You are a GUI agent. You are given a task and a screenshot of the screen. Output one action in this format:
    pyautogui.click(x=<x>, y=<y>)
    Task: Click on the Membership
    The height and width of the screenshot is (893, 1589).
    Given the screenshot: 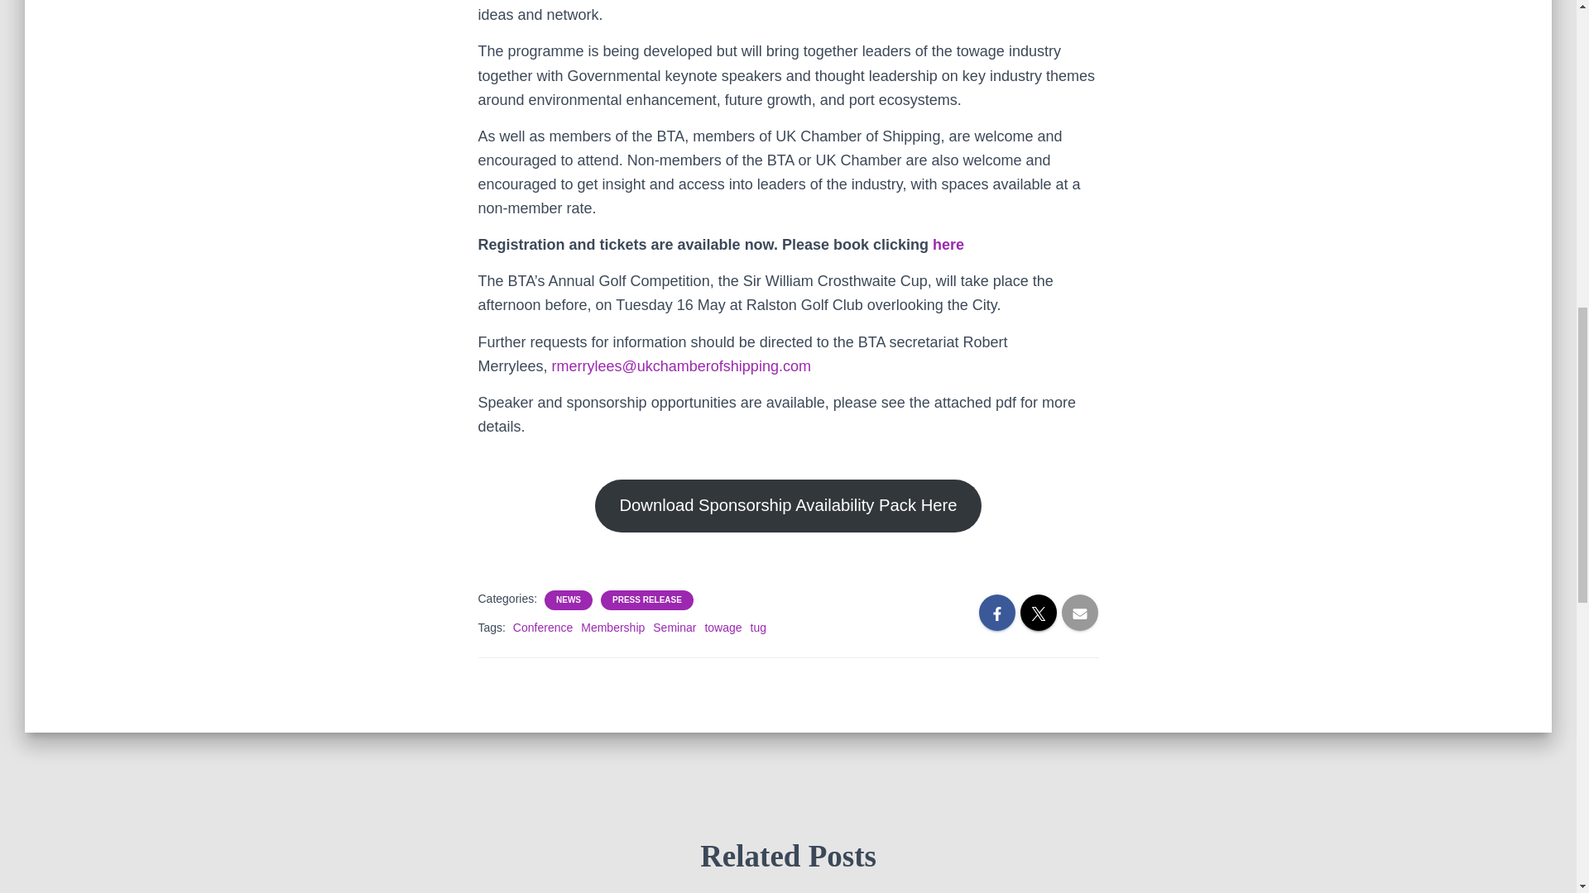 What is the action you would take?
    pyautogui.click(x=612, y=627)
    